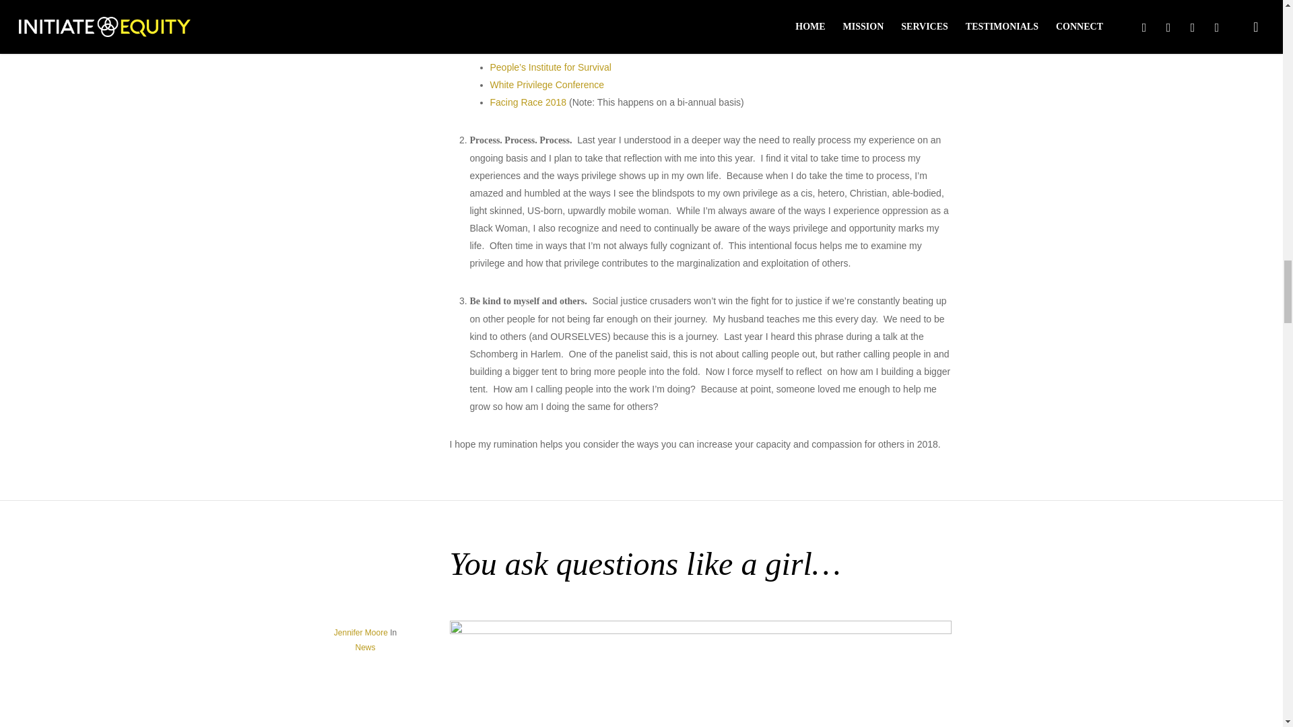  What do you see at coordinates (364, 647) in the screenshot?
I see `News` at bounding box center [364, 647].